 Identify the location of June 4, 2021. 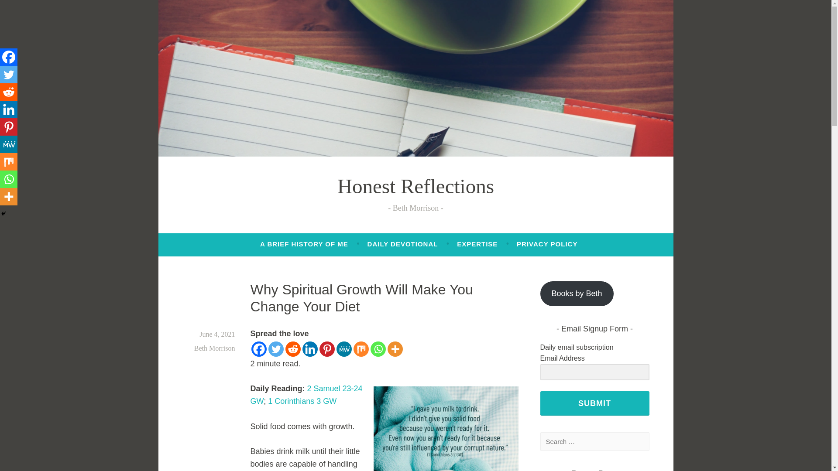
(216, 334).